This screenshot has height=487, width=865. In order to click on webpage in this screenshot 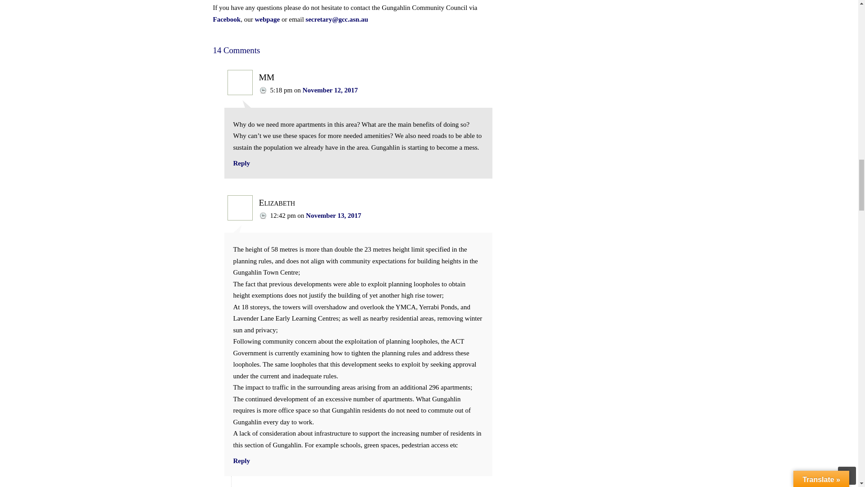, I will do `click(267, 19)`.